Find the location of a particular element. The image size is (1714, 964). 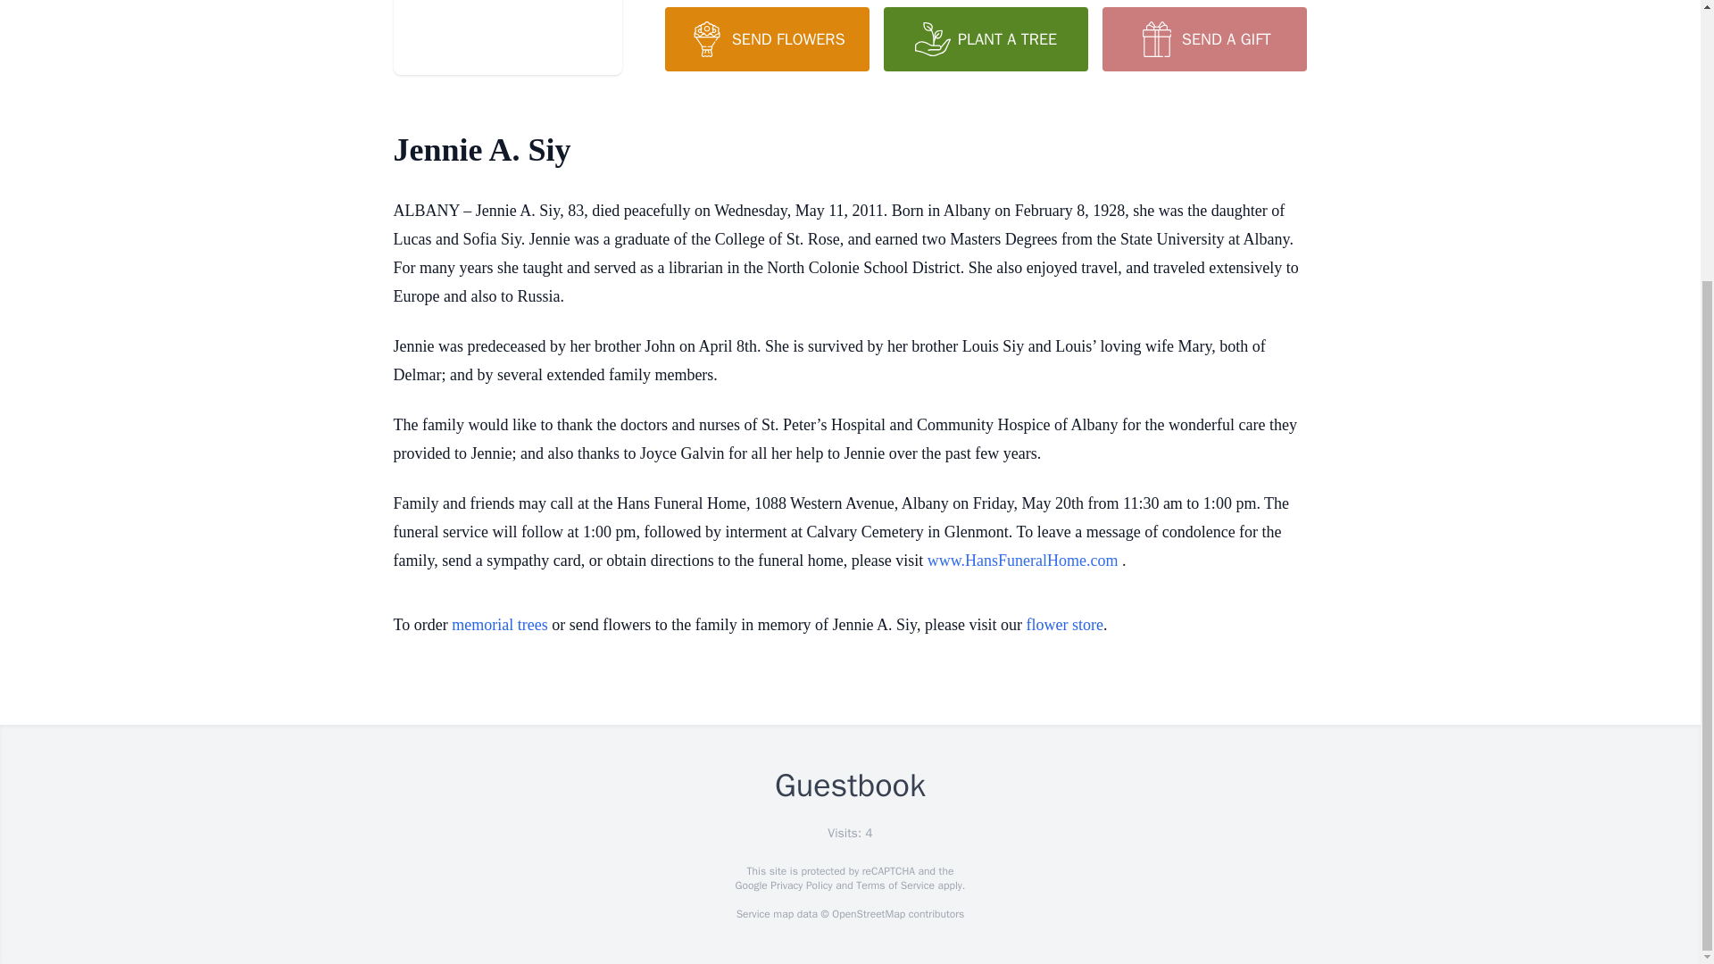

www.HansFuneralHome.com is located at coordinates (1023, 561).